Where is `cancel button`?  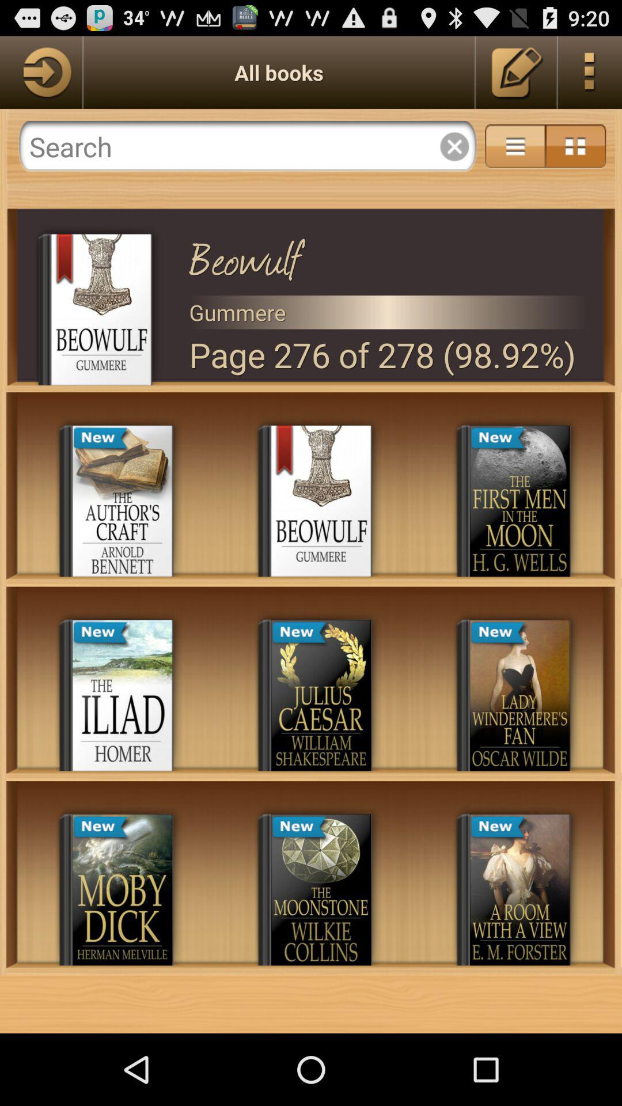 cancel button is located at coordinates (454, 146).